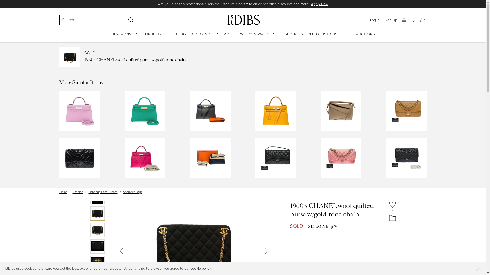  I want to click on FASHION, so click(288, 37).